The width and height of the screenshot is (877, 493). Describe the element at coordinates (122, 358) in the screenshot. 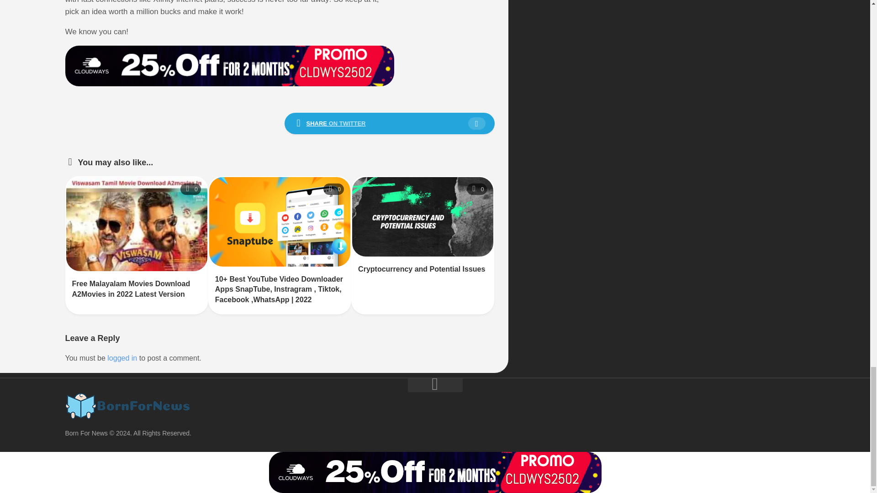

I see `logged in` at that location.